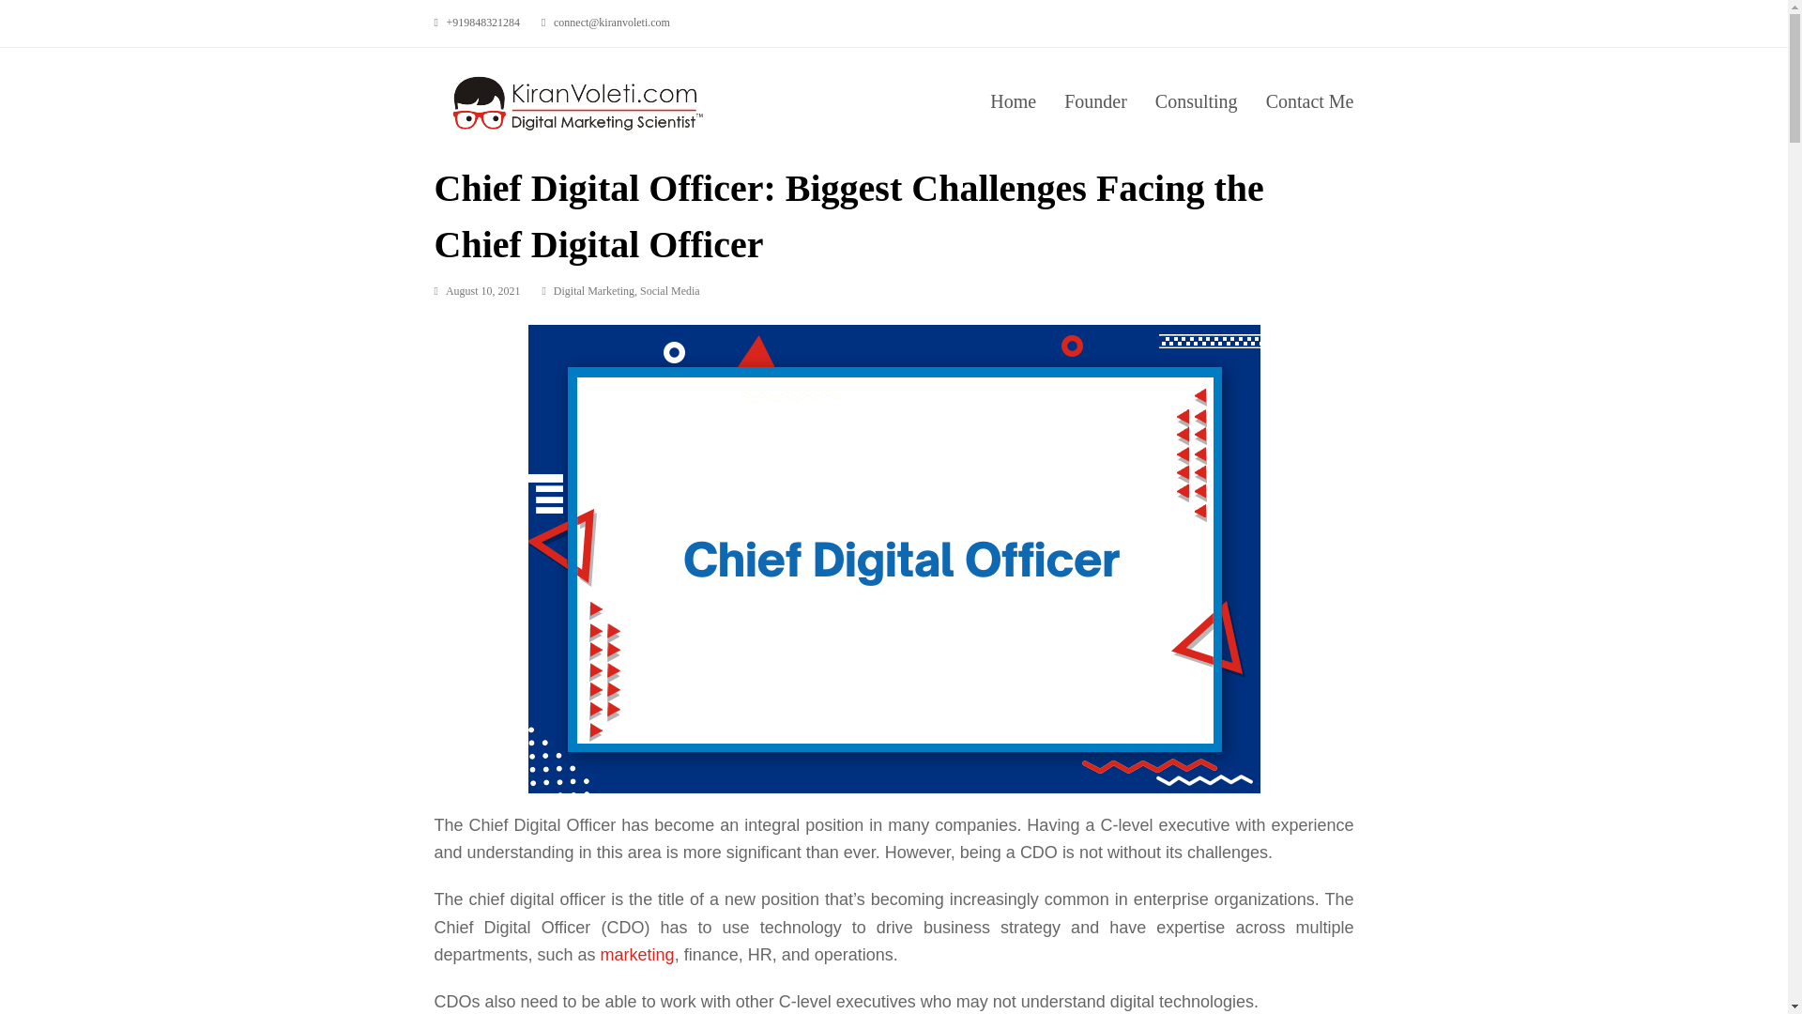 The height and width of the screenshot is (1014, 1802). Describe the element at coordinates (1095, 104) in the screenshot. I see `Founder` at that location.